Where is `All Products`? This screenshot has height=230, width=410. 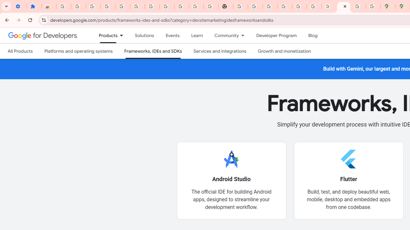
All Products is located at coordinates (20, 51).